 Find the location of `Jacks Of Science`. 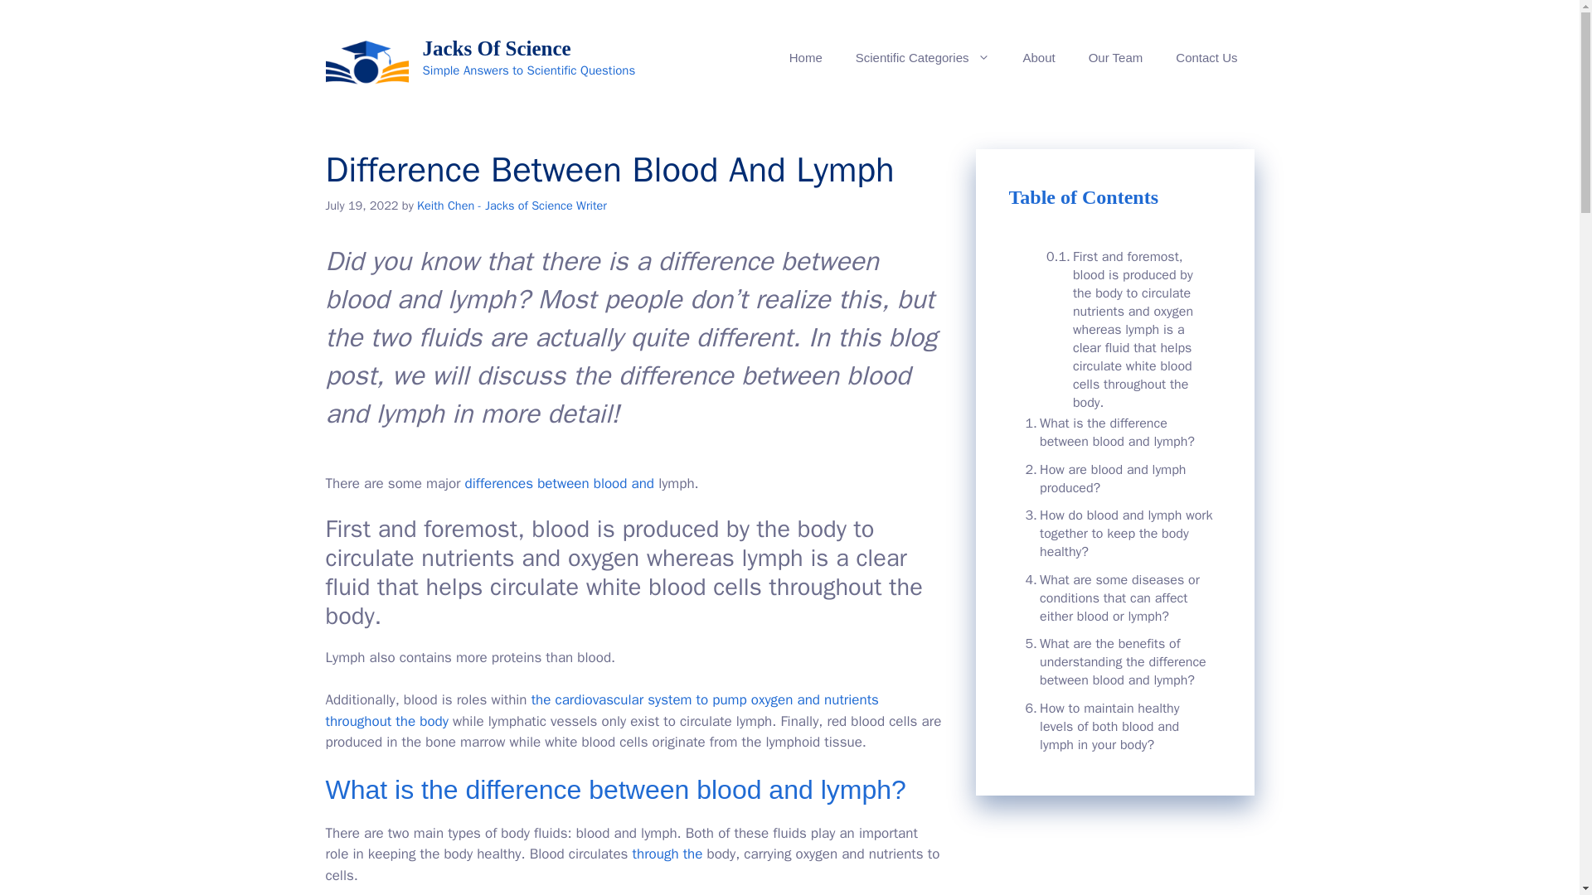

Jacks Of Science is located at coordinates (498, 48).